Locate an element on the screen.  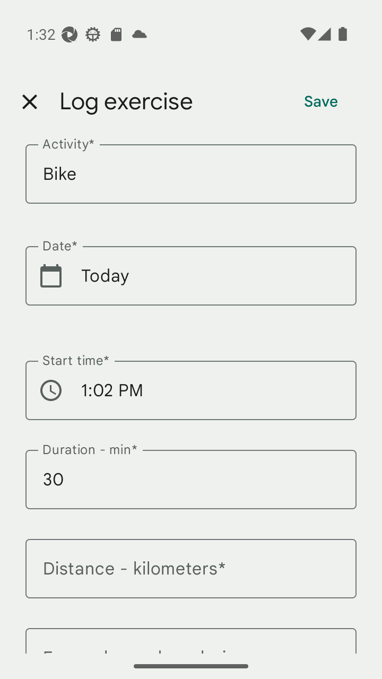
Save is located at coordinates (321, 102).